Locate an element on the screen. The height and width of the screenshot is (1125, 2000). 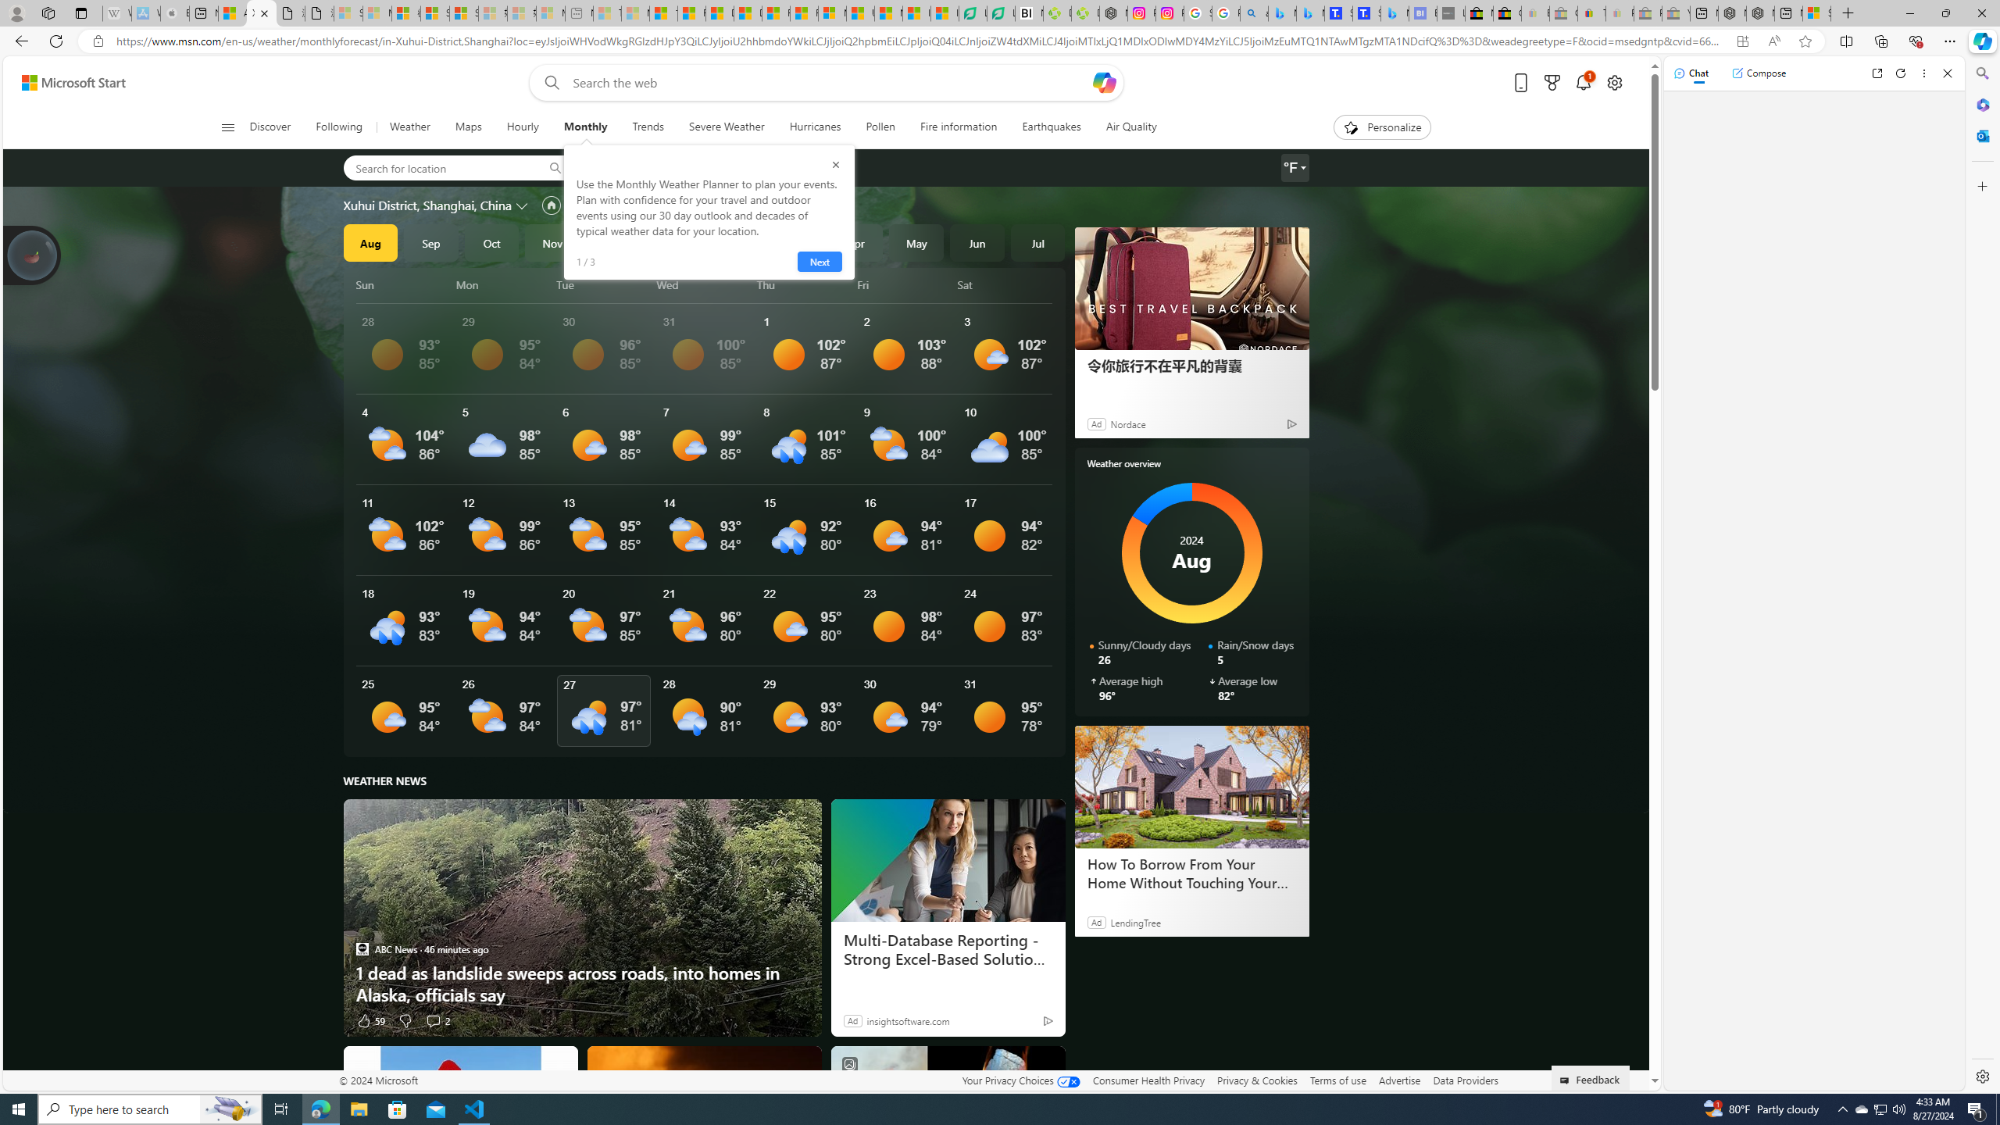
2025Jan is located at coordinates (673, 242).